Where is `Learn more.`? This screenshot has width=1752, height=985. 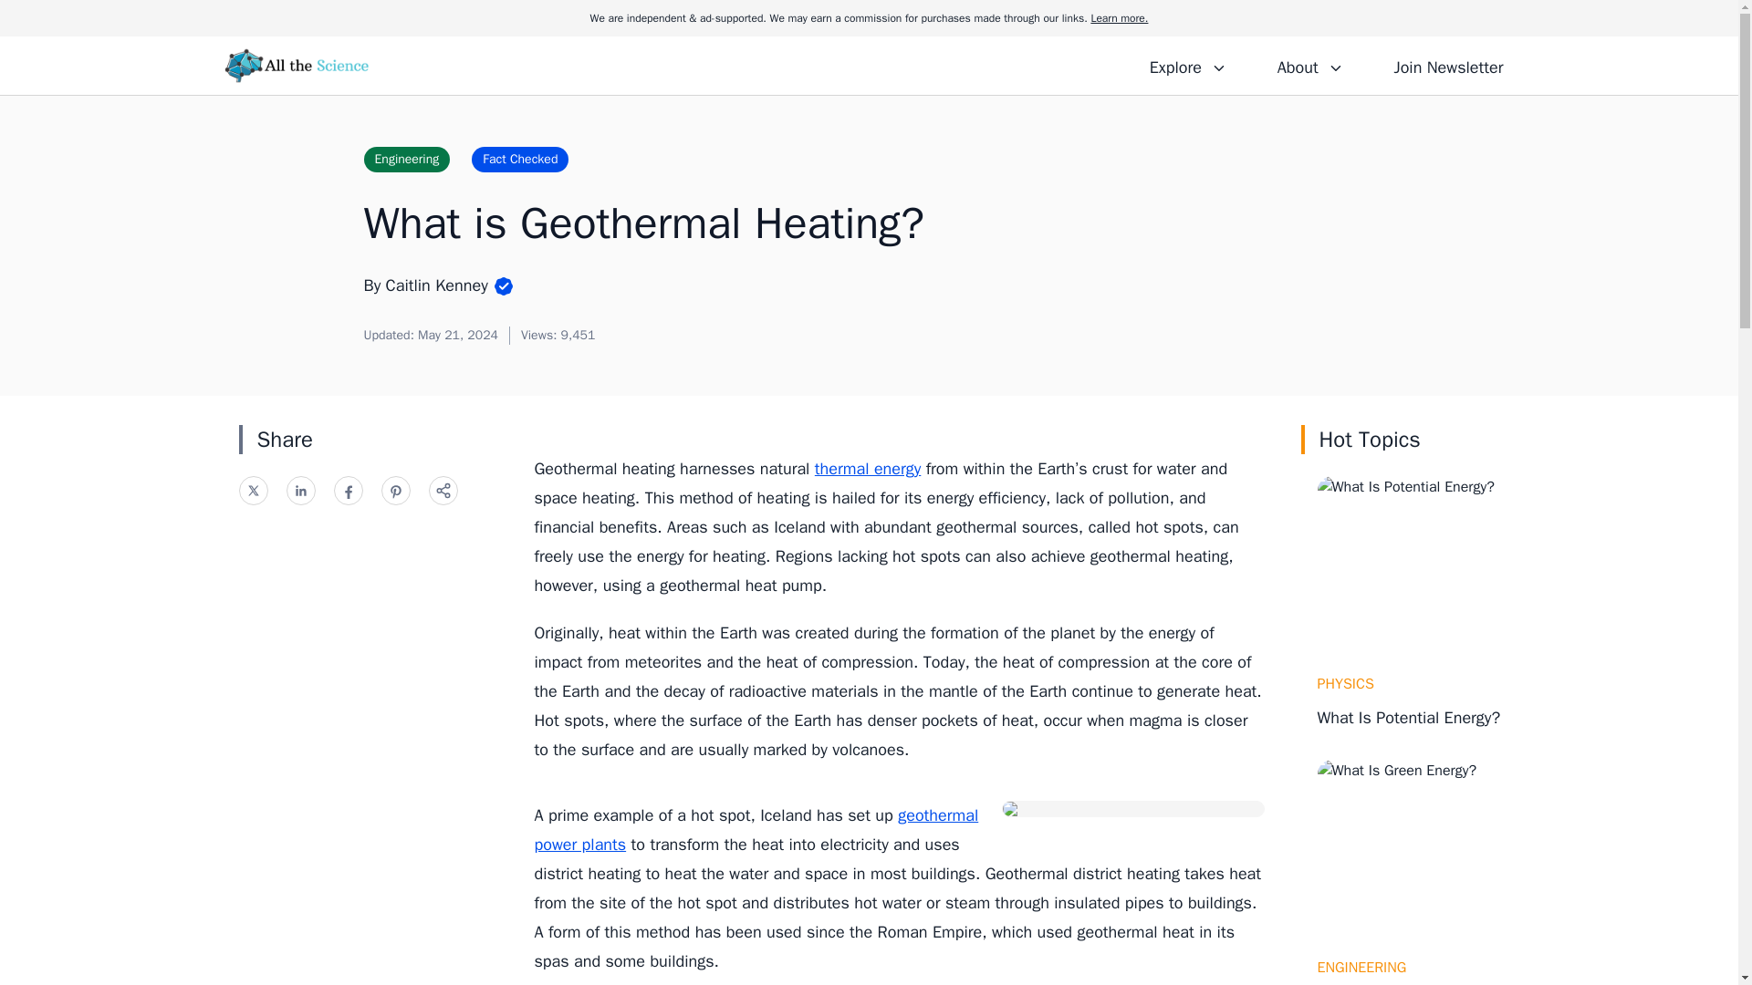 Learn more. is located at coordinates (1119, 18).